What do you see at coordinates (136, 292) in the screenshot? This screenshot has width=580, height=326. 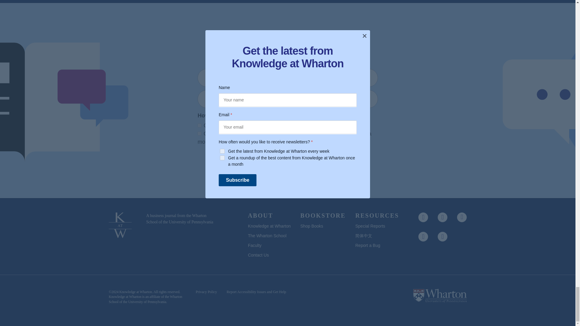 I see `Knowledge at Wharton` at bounding box center [136, 292].